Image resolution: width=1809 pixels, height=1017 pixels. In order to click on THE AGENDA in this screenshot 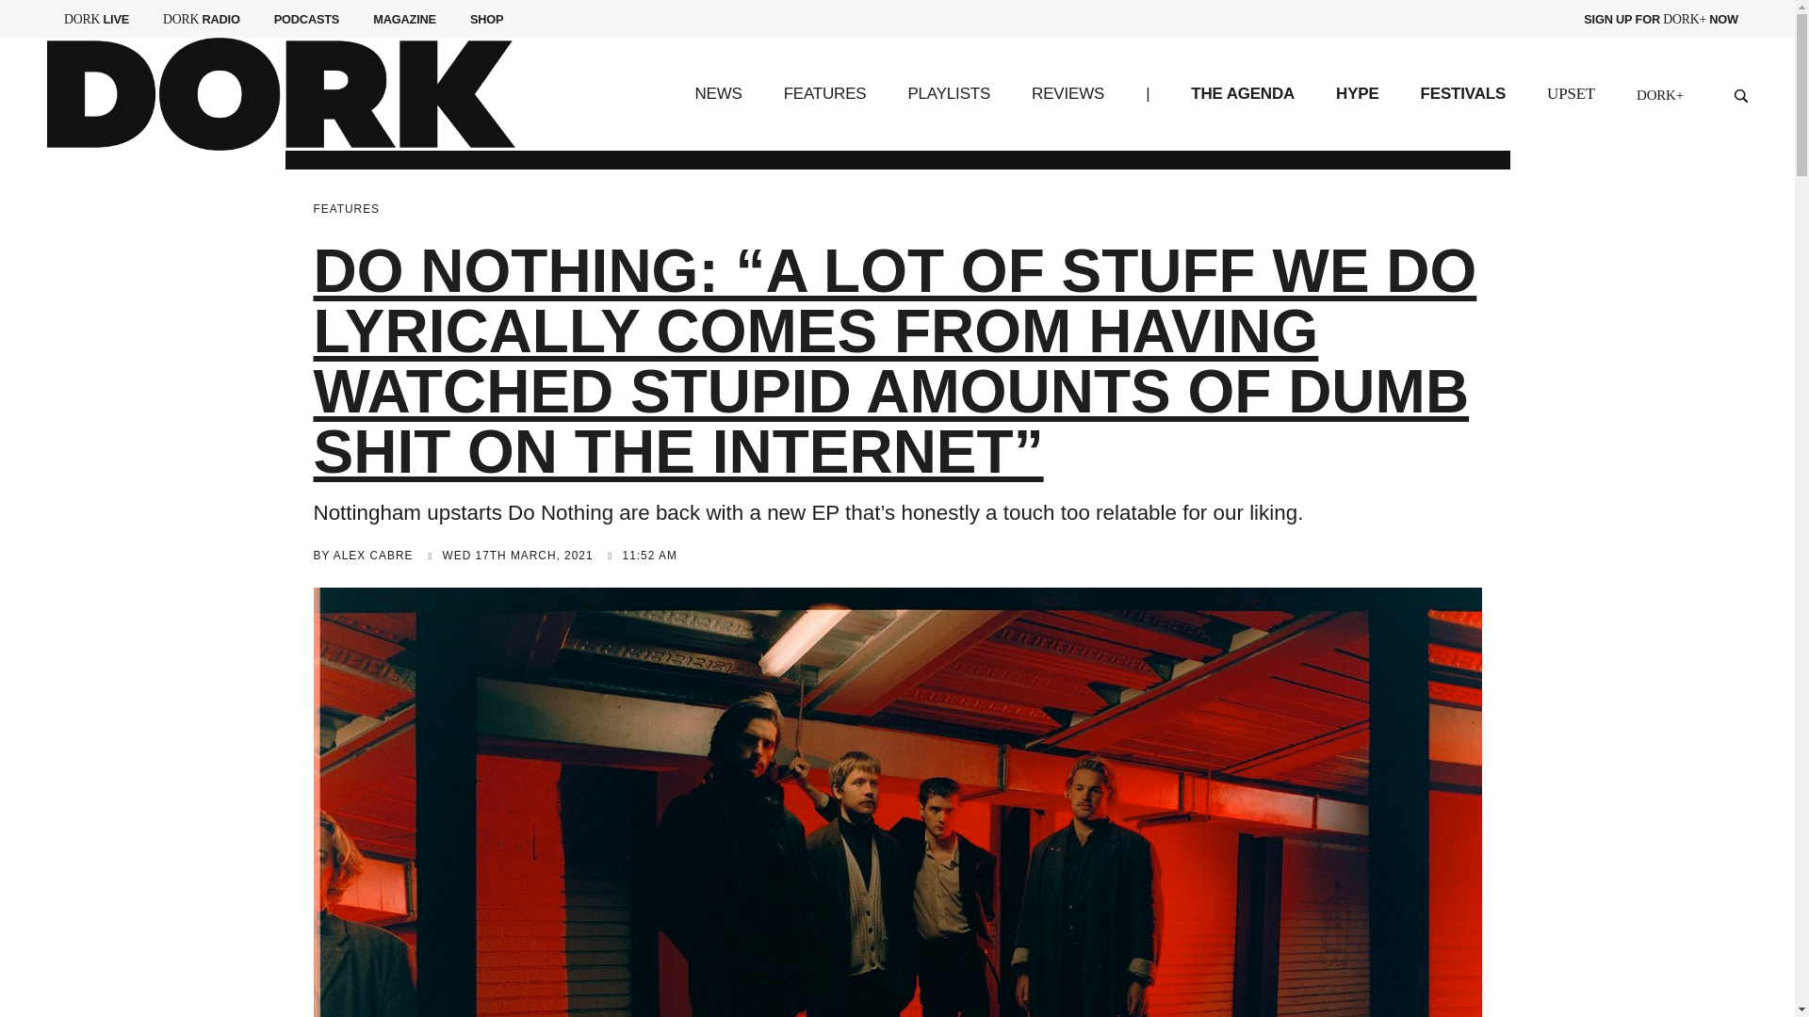, I will do `click(948, 93)`.